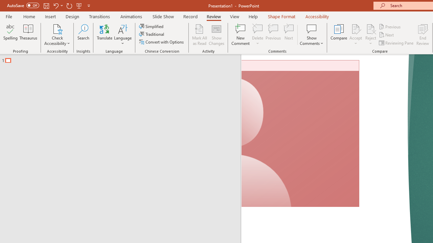 The height and width of the screenshot is (243, 433). What do you see at coordinates (317, 16) in the screenshot?
I see `Accessibility` at bounding box center [317, 16].